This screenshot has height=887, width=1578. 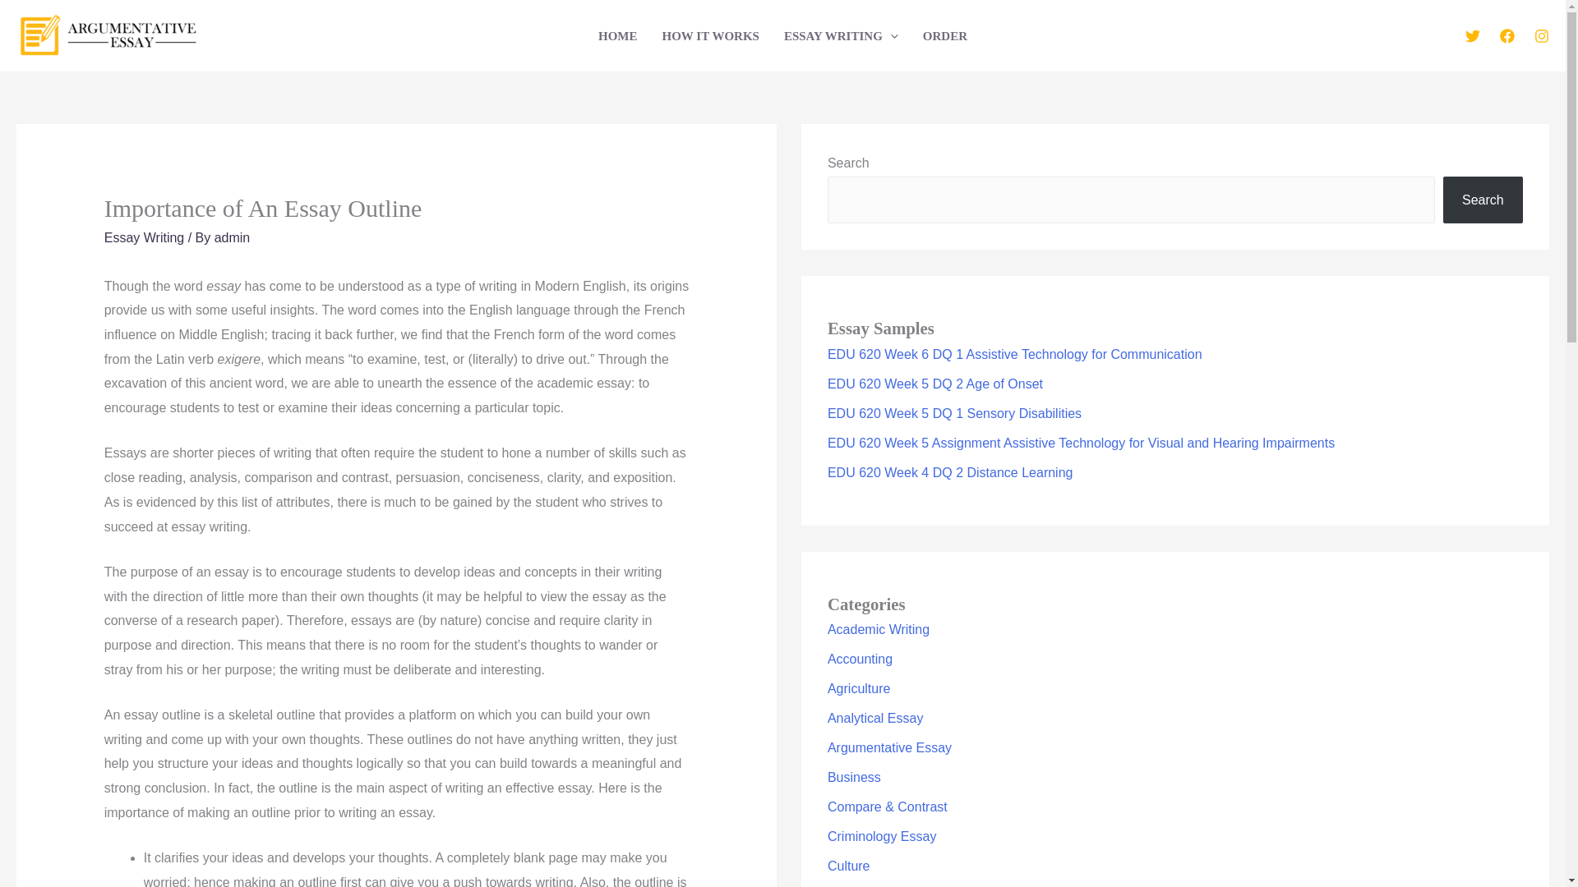 What do you see at coordinates (878, 629) in the screenshot?
I see `Academic Writing` at bounding box center [878, 629].